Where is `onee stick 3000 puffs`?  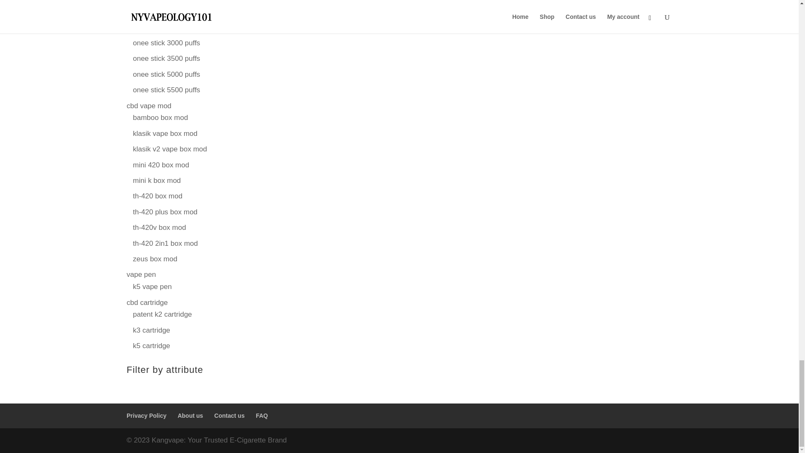
onee stick 3000 puffs is located at coordinates (166, 43).